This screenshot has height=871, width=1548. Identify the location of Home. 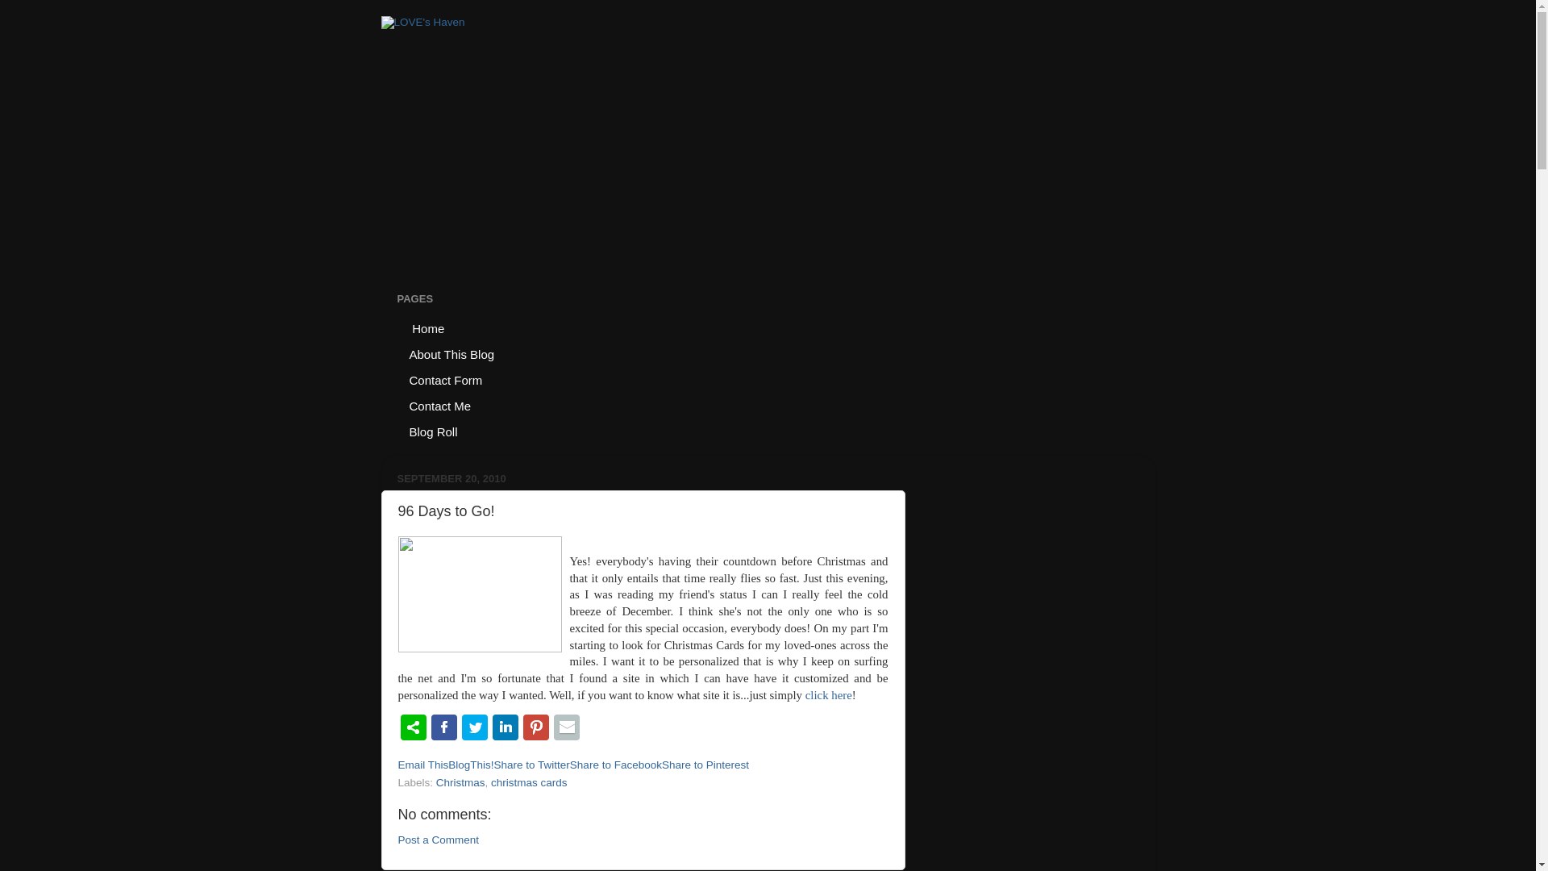
(426, 327).